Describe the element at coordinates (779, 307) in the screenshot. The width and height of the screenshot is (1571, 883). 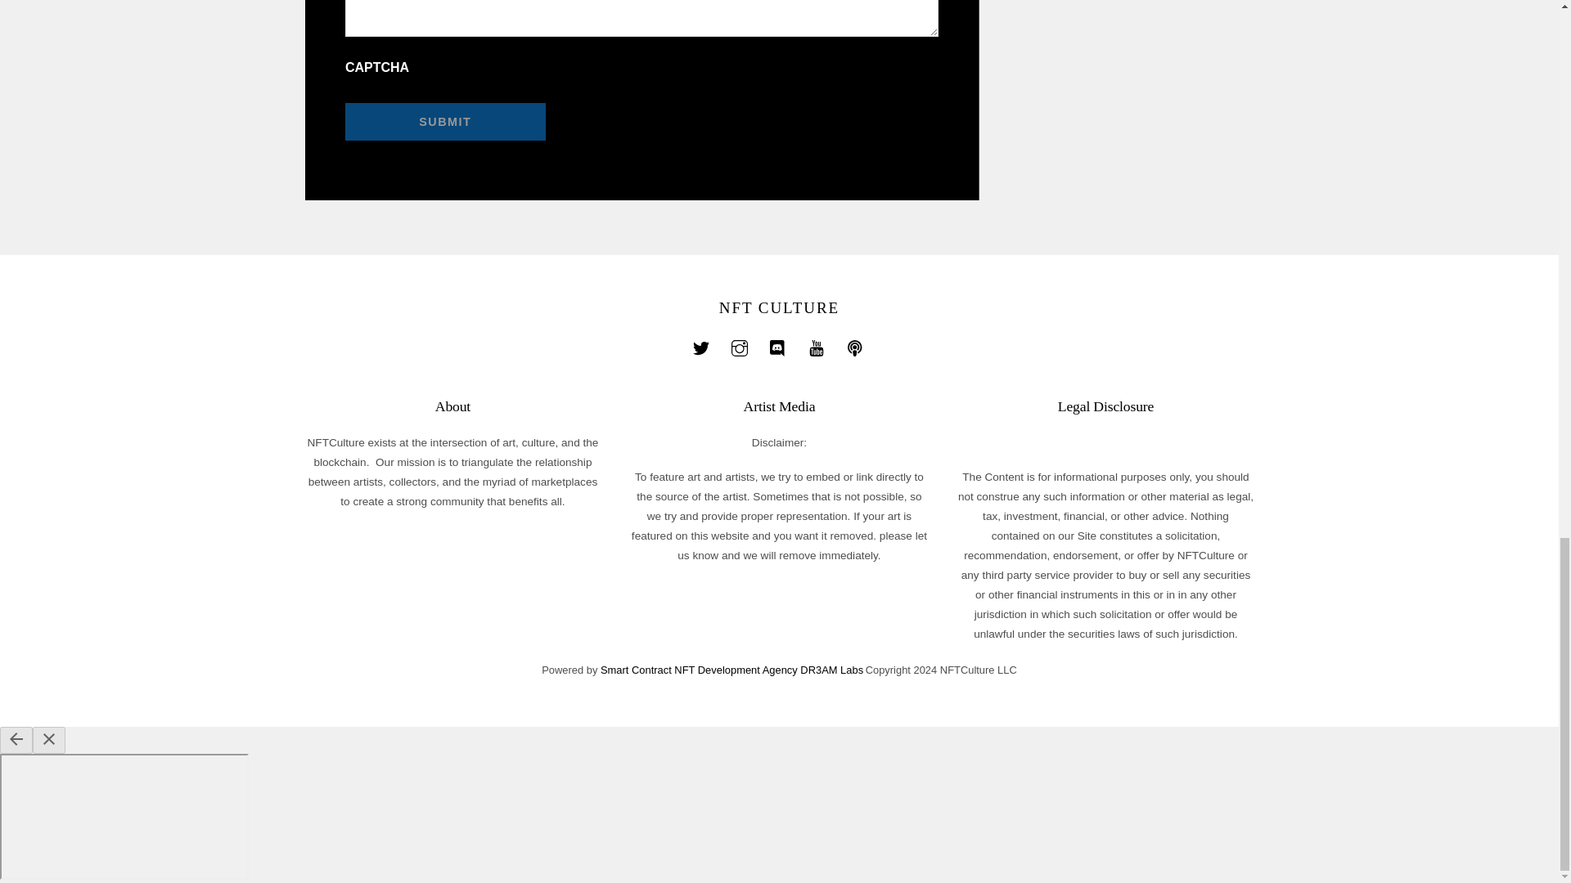
I see `NFT CULTURE` at that location.